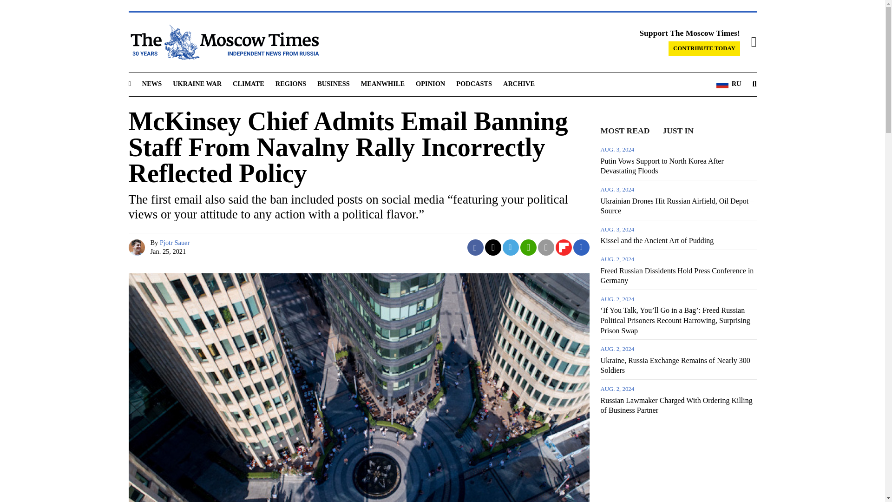  I want to click on NEWS, so click(151, 83).